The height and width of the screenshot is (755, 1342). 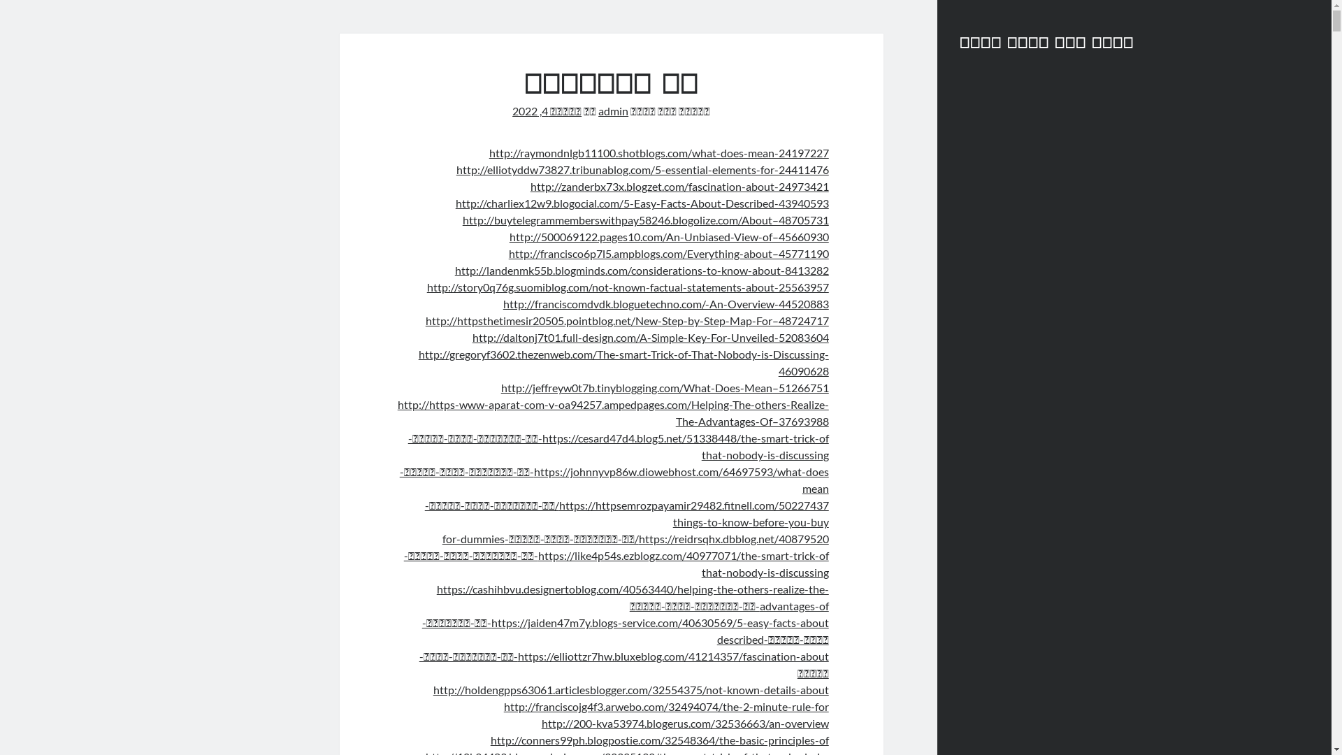 I want to click on admin, so click(x=614, y=110).